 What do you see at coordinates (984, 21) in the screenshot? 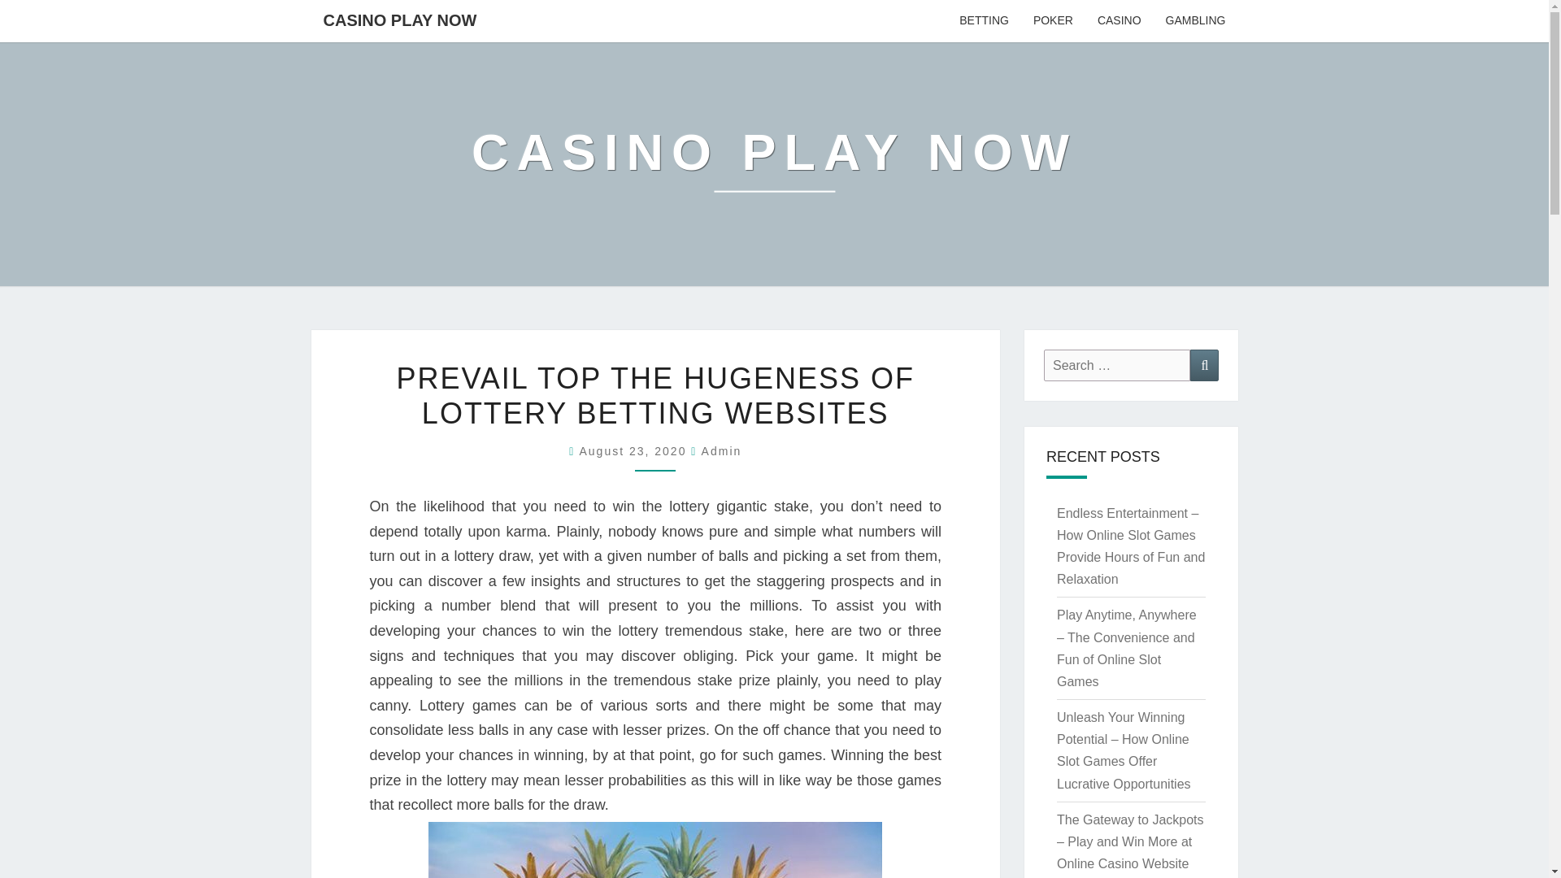
I see `BETTING` at bounding box center [984, 21].